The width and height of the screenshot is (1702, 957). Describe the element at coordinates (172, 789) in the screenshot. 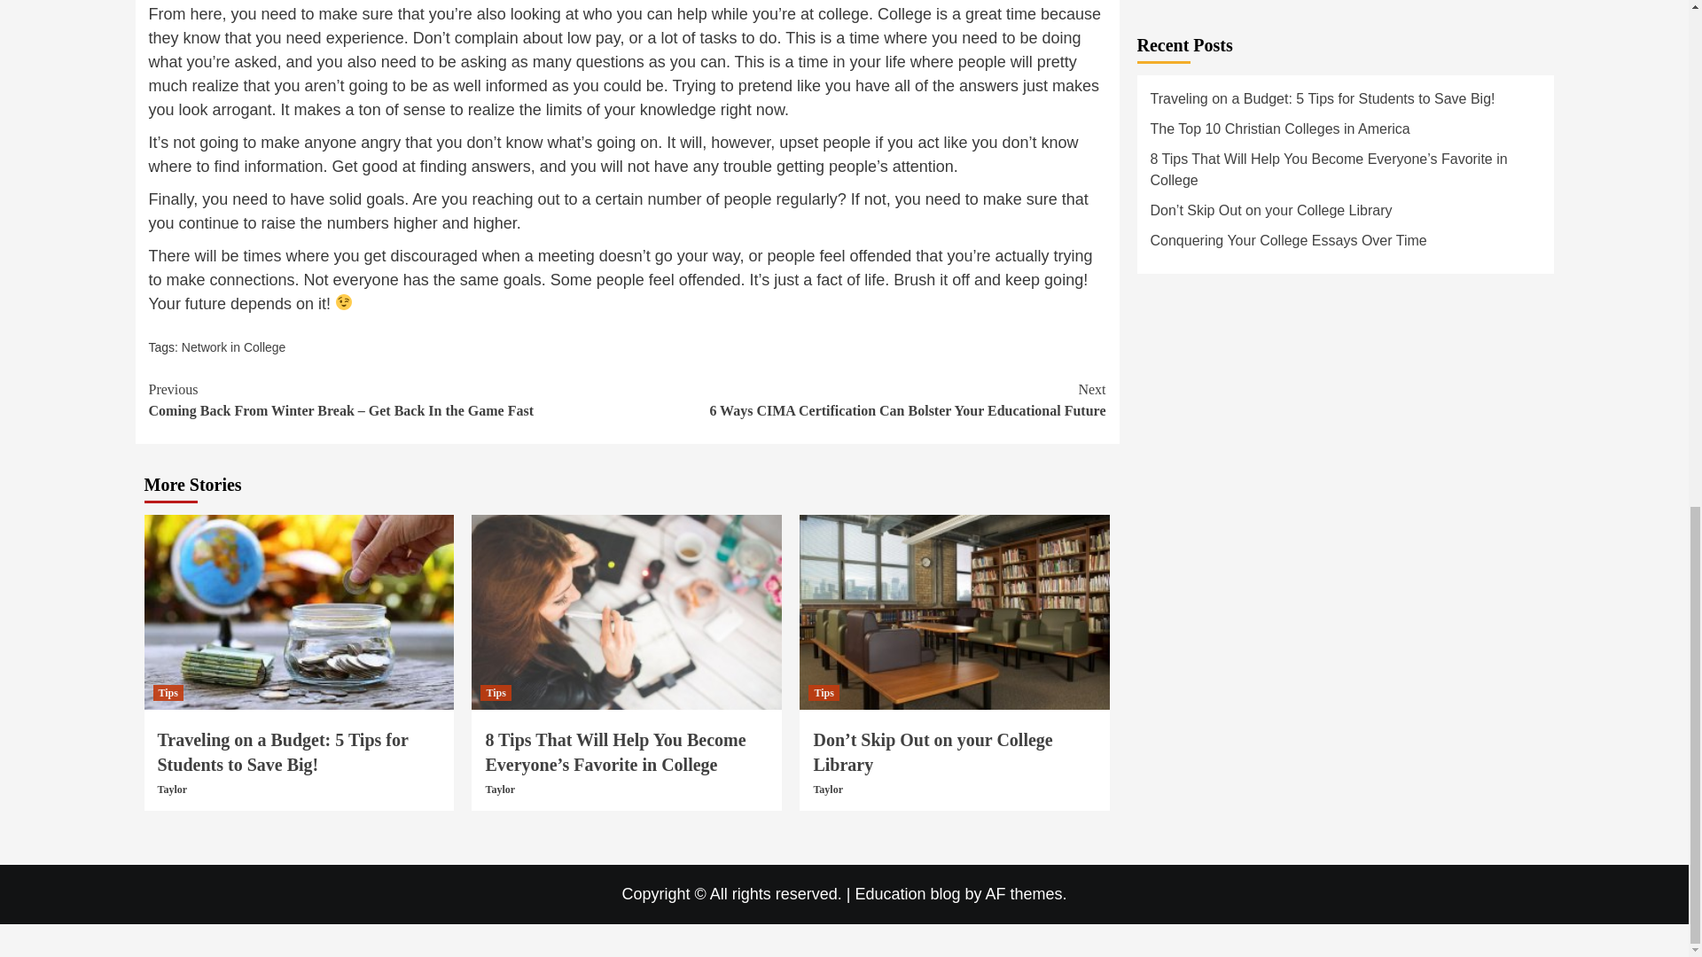

I see `Taylor` at that location.